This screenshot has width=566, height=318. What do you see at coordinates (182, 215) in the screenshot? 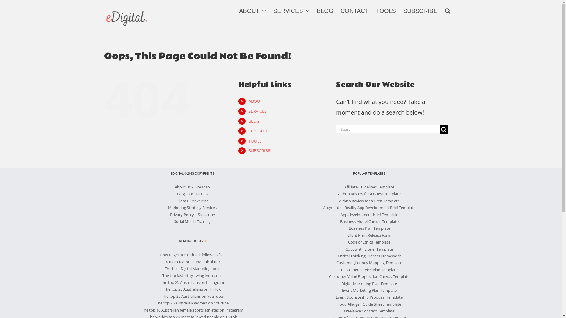
I see `Privacy Policy` at bounding box center [182, 215].